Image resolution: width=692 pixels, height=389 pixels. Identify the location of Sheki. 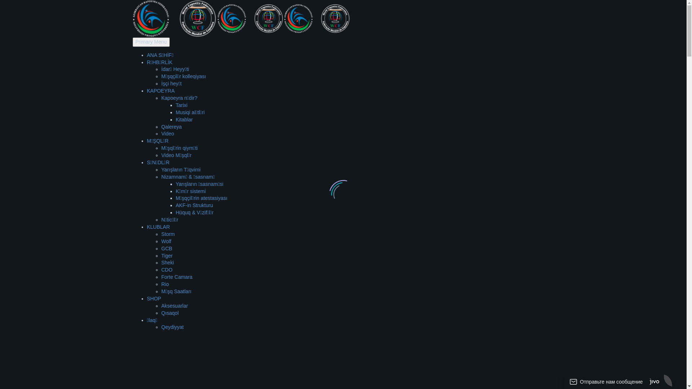
(168, 263).